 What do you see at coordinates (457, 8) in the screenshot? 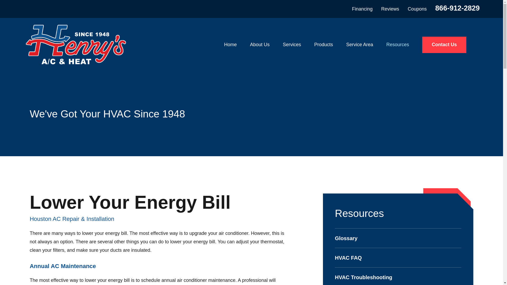
I see `866-912-2829` at bounding box center [457, 8].